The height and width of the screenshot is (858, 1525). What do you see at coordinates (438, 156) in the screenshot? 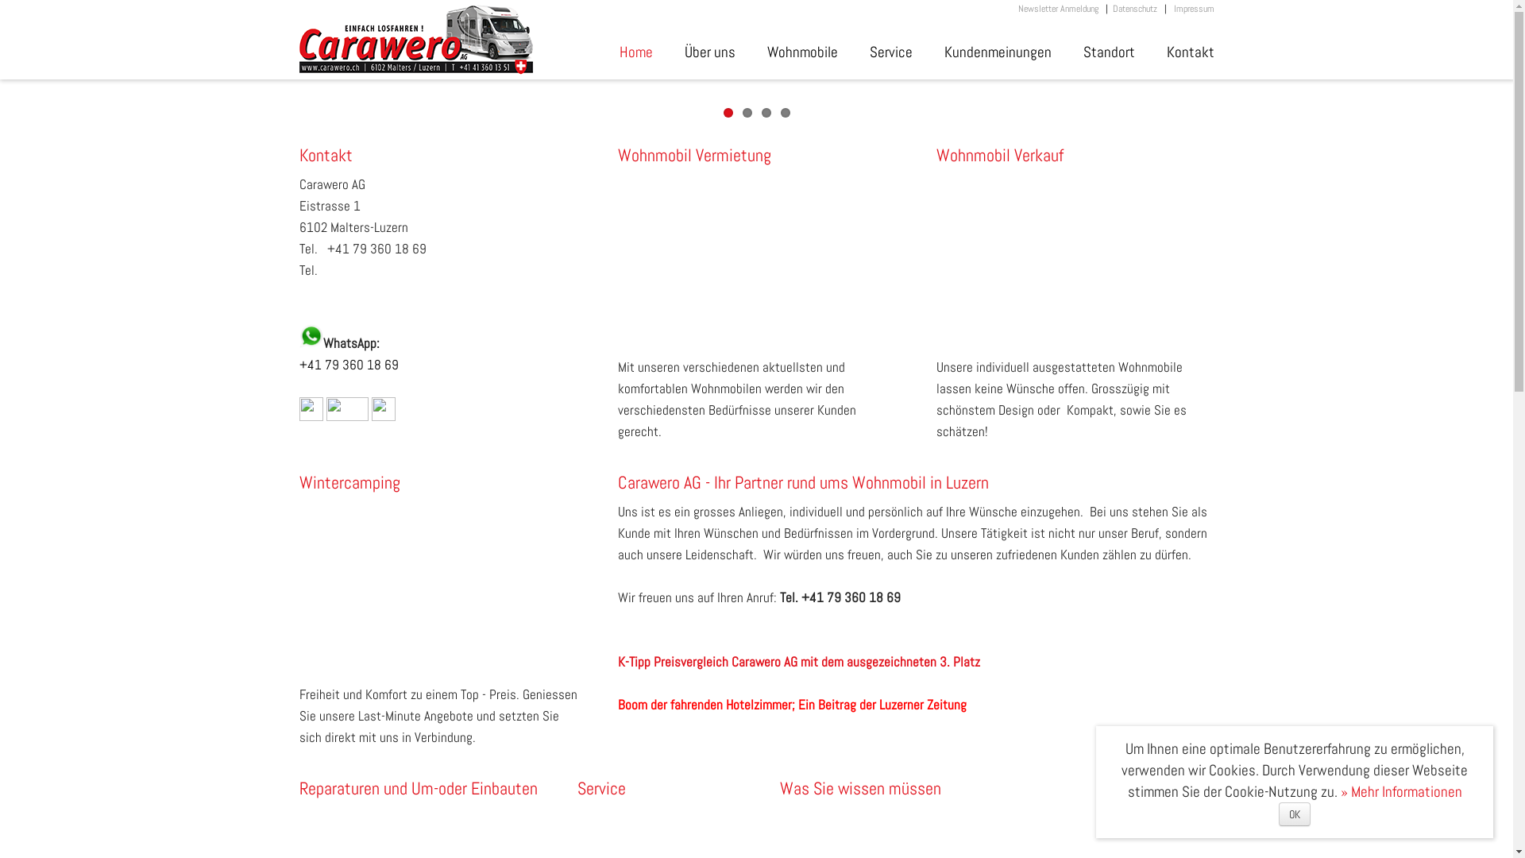
I see `Kontakt` at bounding box center [438, 156].